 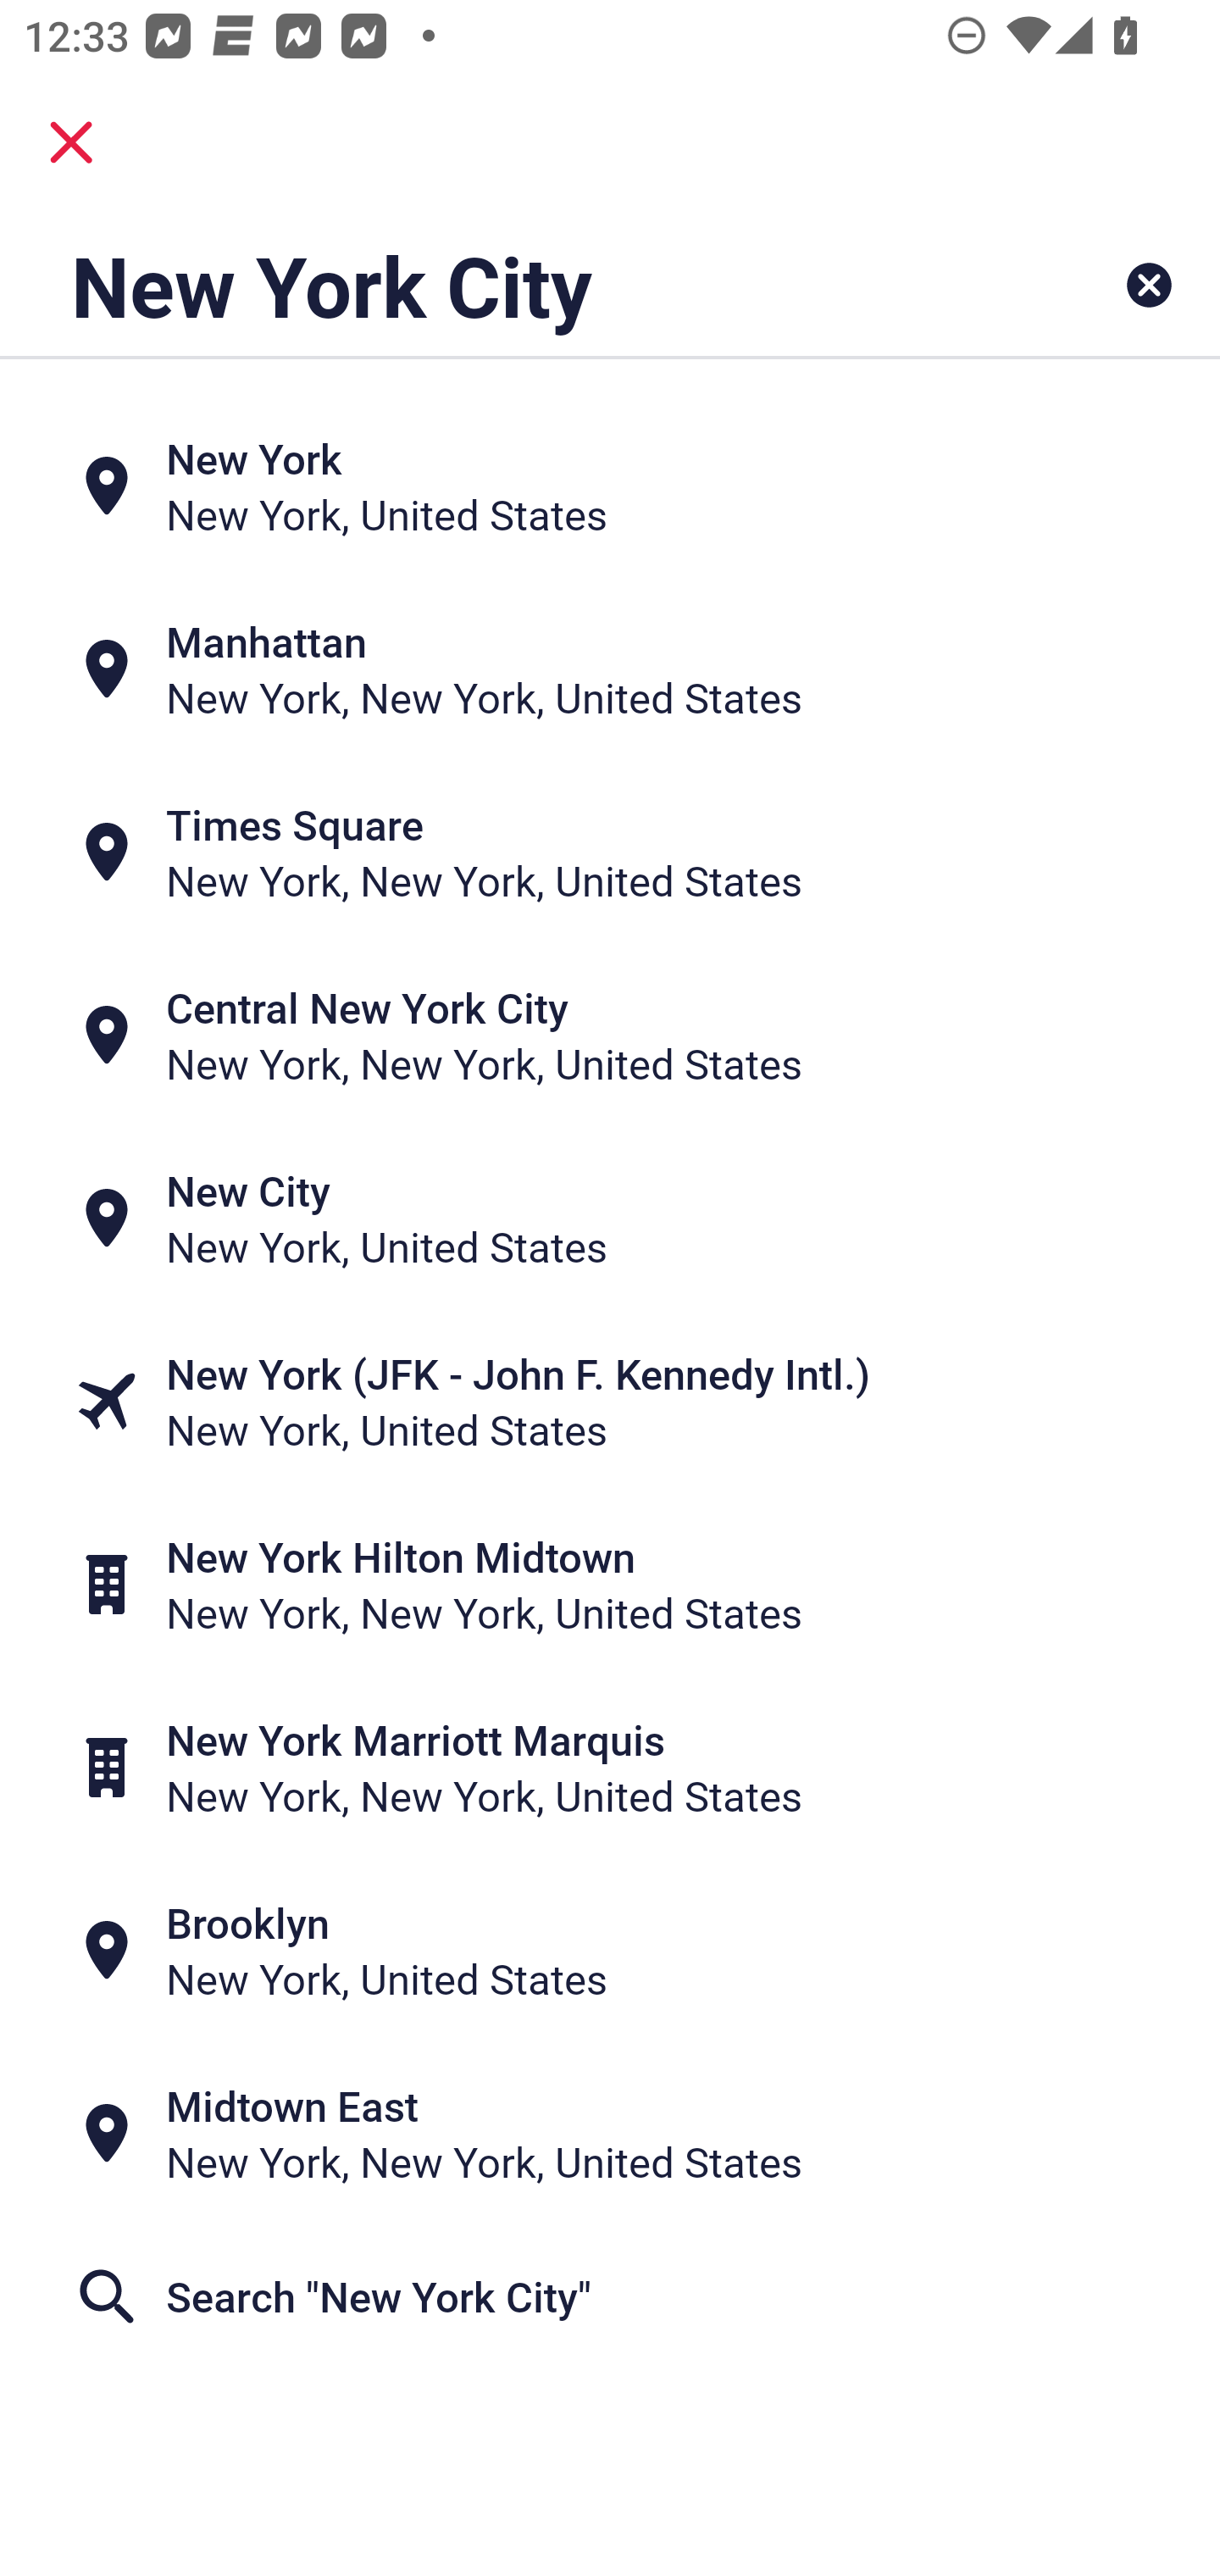 What do you see at coordinates (610, 485) in the screenshot?
I see `New York New York, United States` at bounding box center [610, 485].